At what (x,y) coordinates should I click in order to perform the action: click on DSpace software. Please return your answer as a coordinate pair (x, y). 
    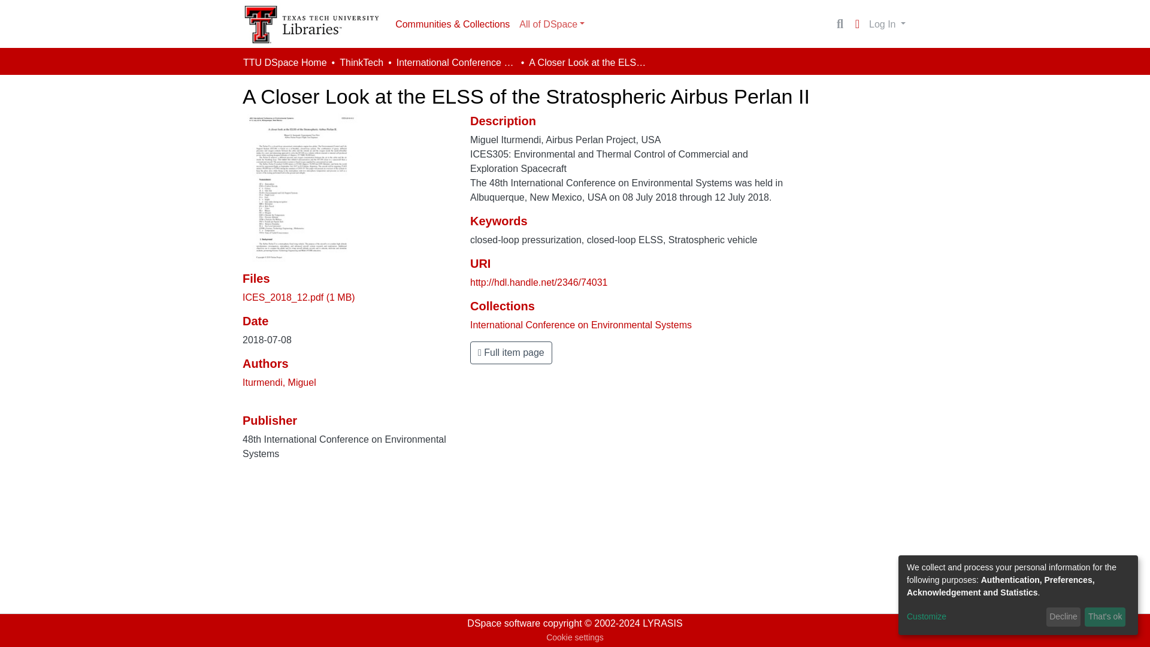
    Looking at the image, I should click on (503, 623).